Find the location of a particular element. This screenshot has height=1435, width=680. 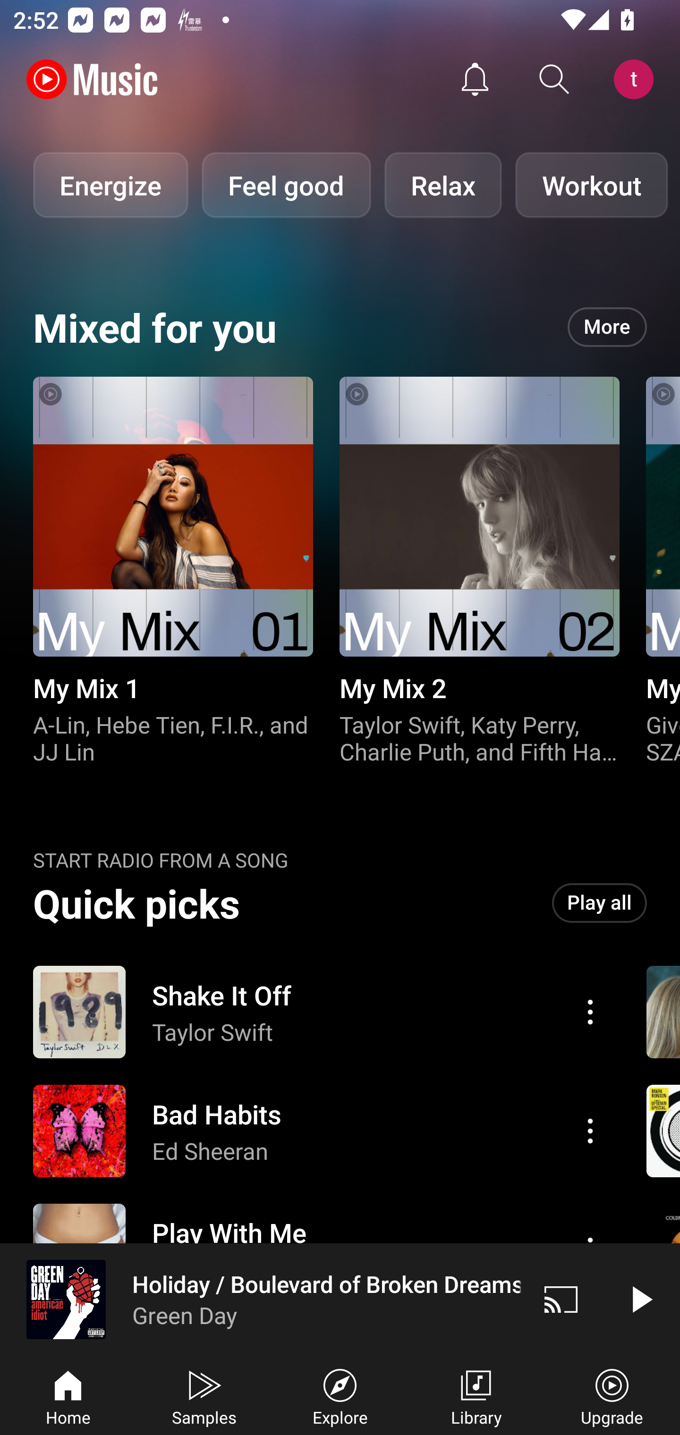

Activity feed is located at coordinates (475, 79).